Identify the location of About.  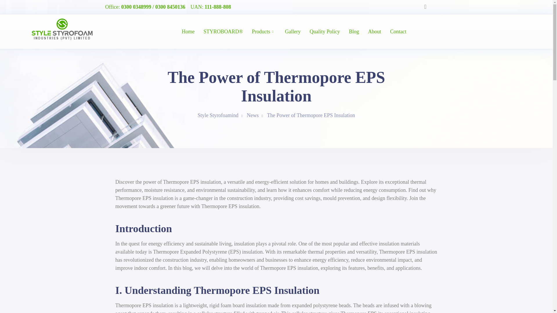
(375, 32).